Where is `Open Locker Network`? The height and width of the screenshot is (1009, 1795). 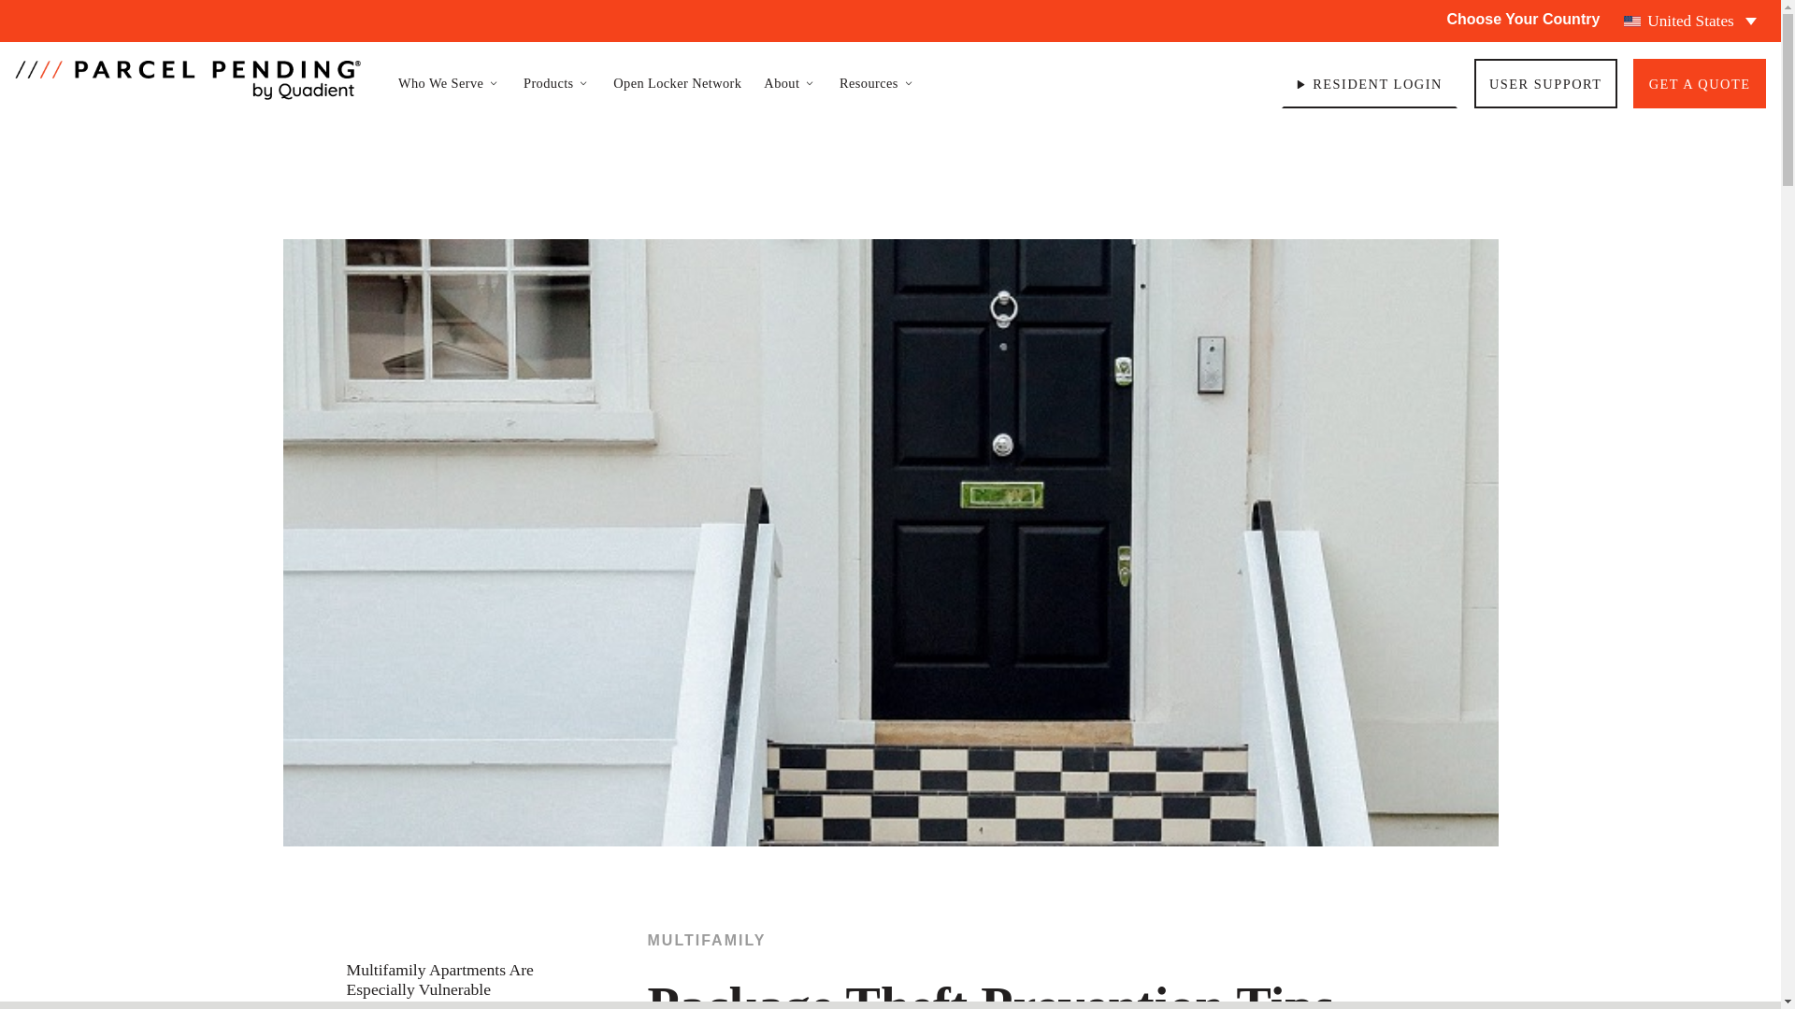 Open Locker Network is located at coordinates (677, 83).